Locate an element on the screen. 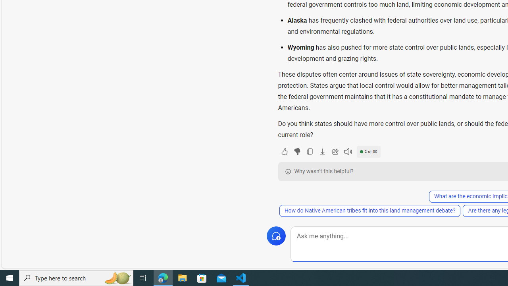 Image resolution: width=508 pixels, height=286 pixels. Read aloud is located at coordinates (348, 152).